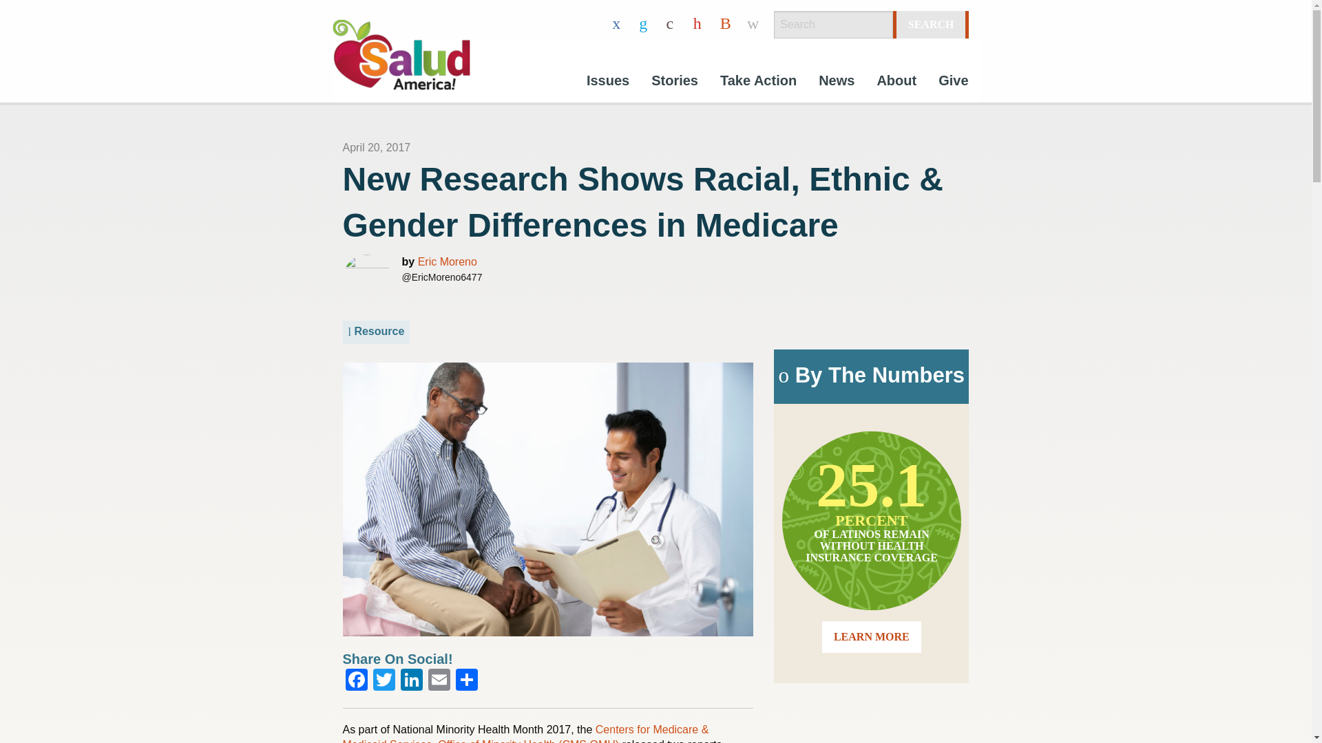 The width and height of the screenshot is (1322, 743). What do you see at coordinates (837, 83) in the screenshot?
I see `News` at bounding box center [837, 83].